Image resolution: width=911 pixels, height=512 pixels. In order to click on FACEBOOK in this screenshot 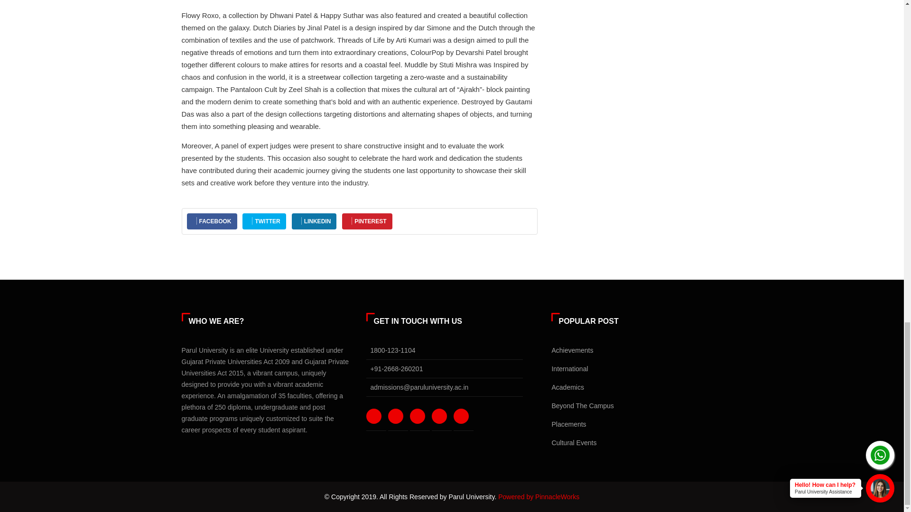, I will do `click(212, 221)`.